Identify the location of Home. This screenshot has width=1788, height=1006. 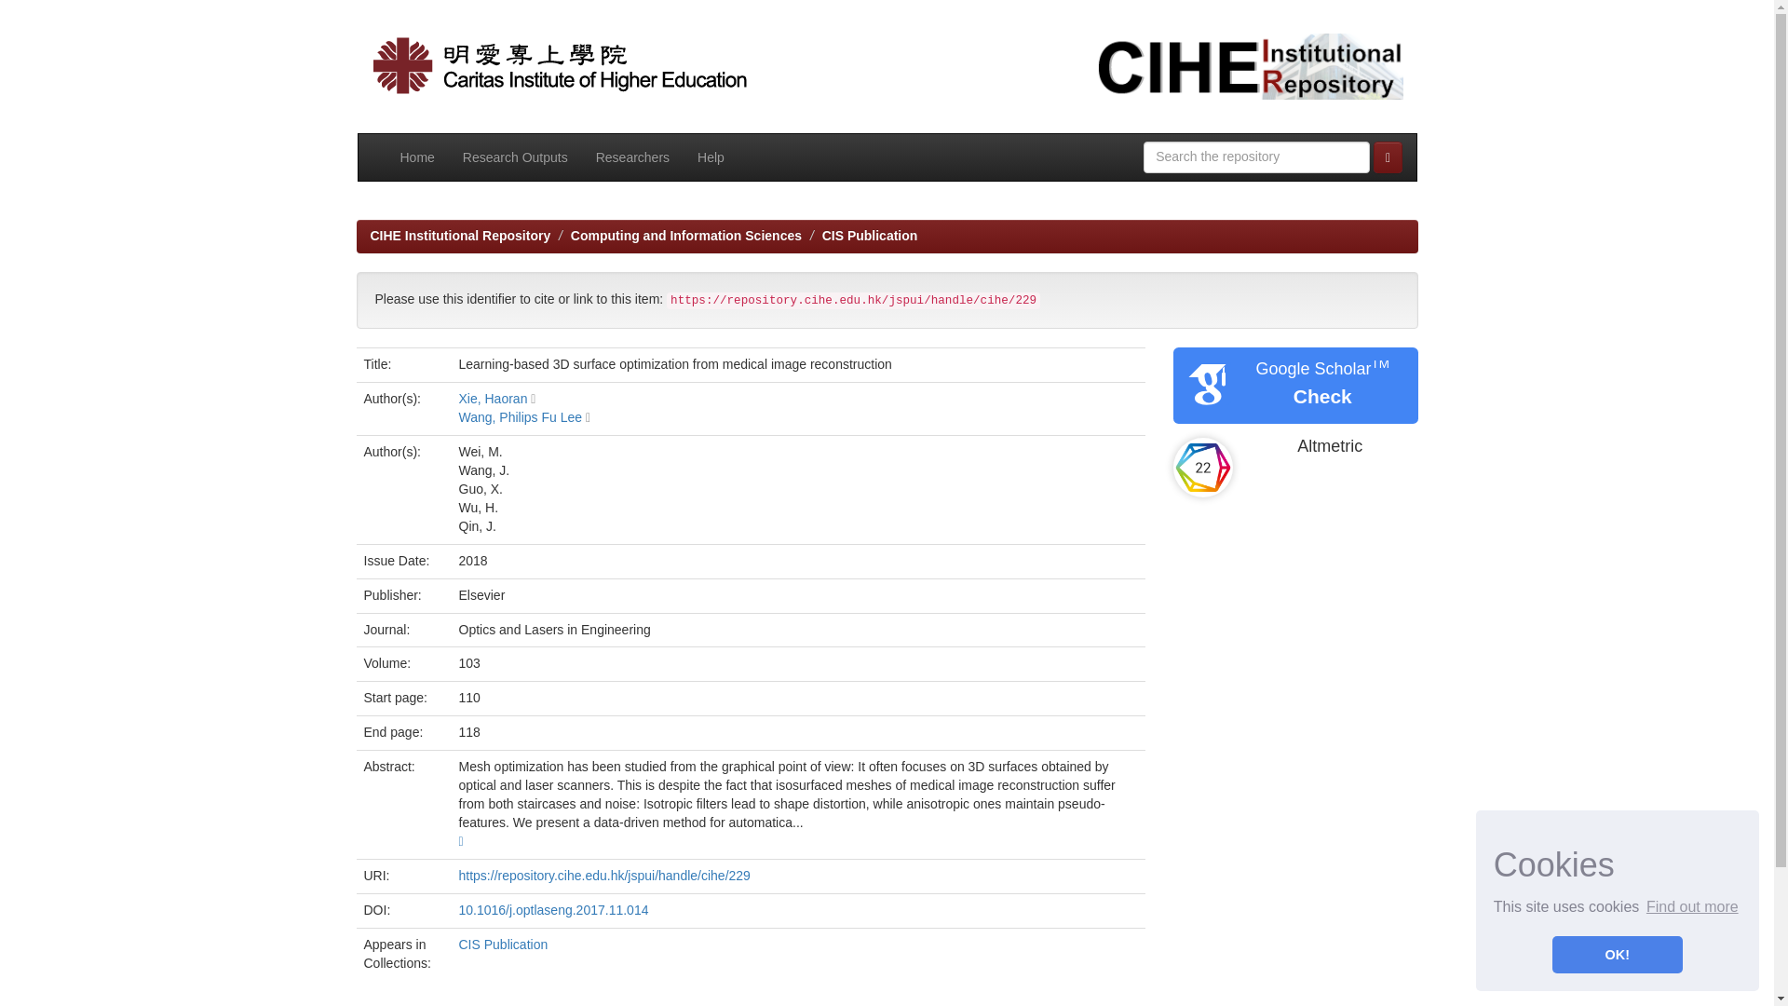
(417, 156).